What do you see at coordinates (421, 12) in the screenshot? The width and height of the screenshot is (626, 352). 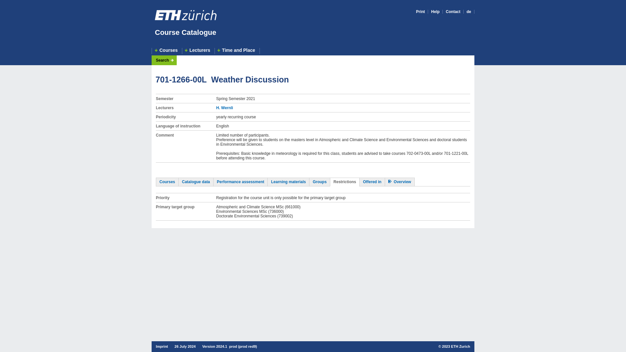 I see `Print` at bounding box center [421, 12].